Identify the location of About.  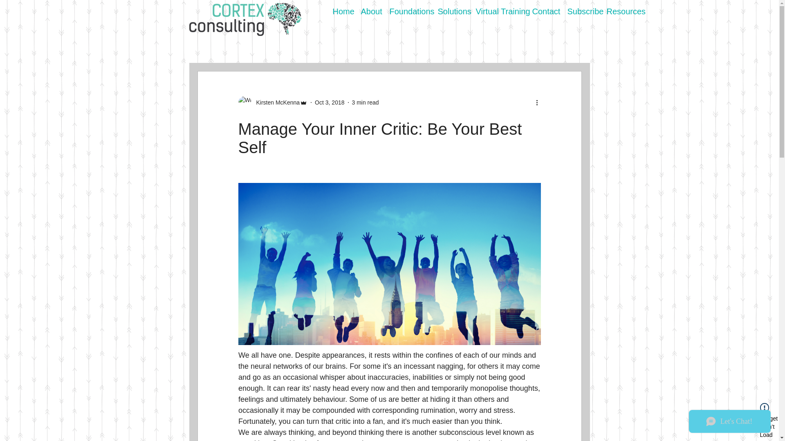
(370, 11).